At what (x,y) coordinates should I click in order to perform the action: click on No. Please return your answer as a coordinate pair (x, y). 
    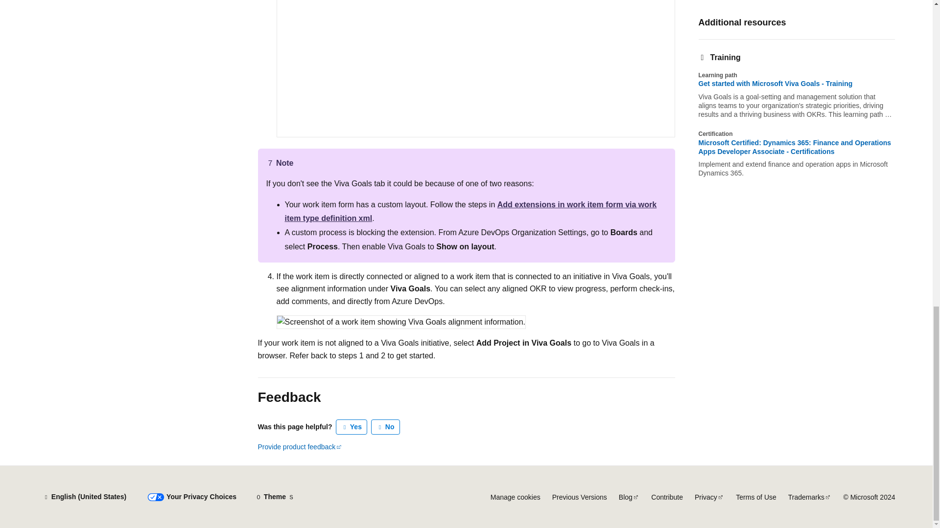
    Looking at the image, I should click on (386, 427).